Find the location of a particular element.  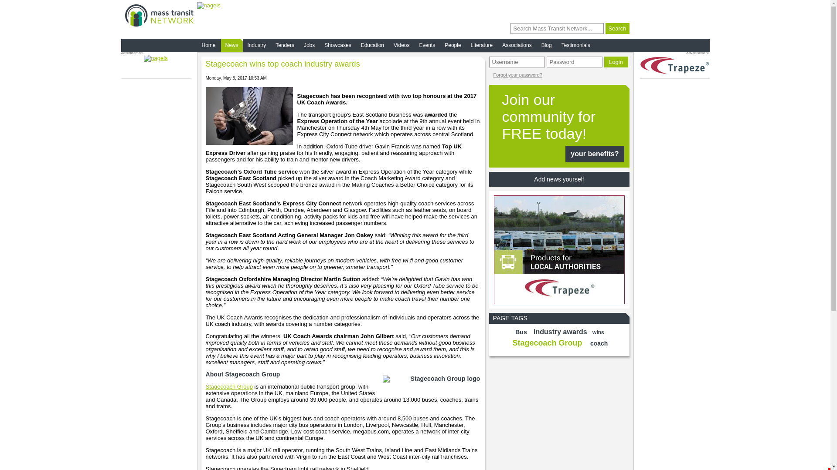

wins is located at coordinates (598, 332).